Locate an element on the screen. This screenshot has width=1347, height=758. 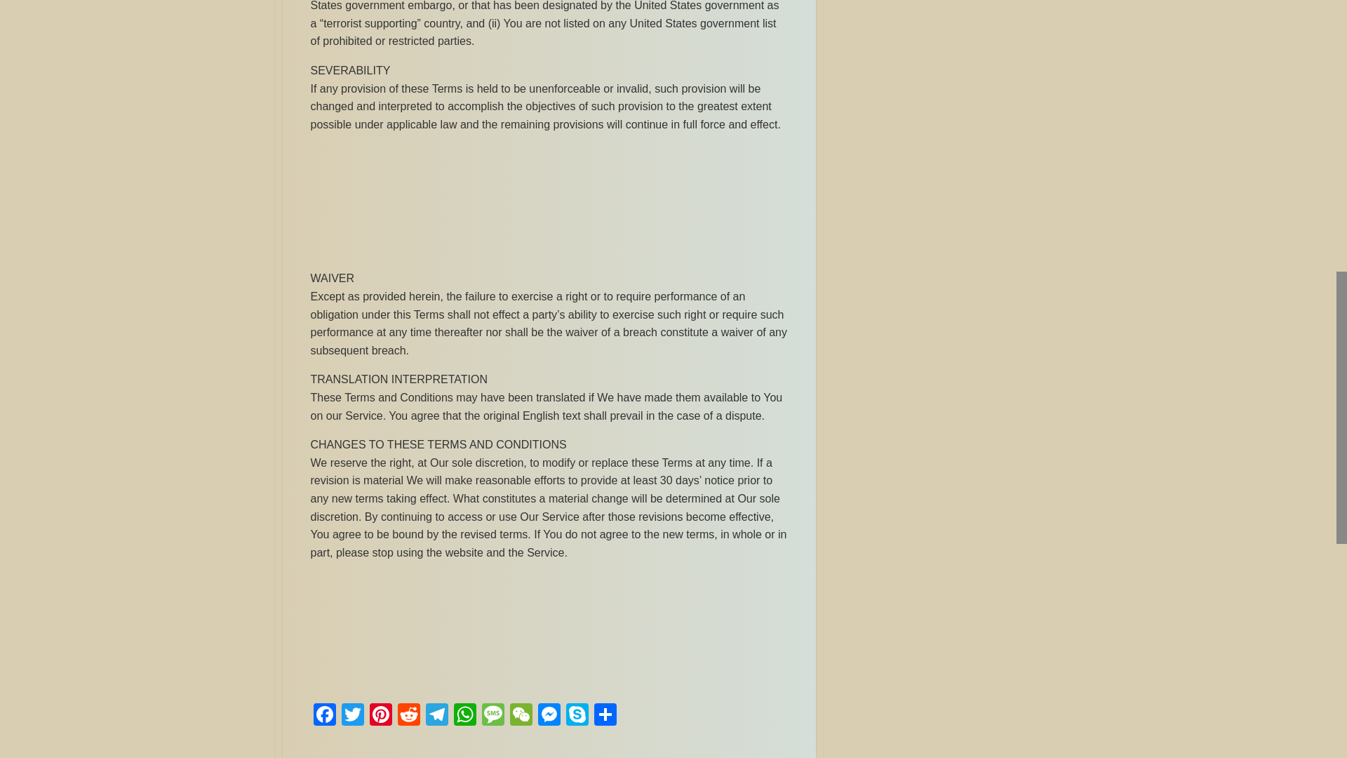
Skype is located at coordinates (577, 716).